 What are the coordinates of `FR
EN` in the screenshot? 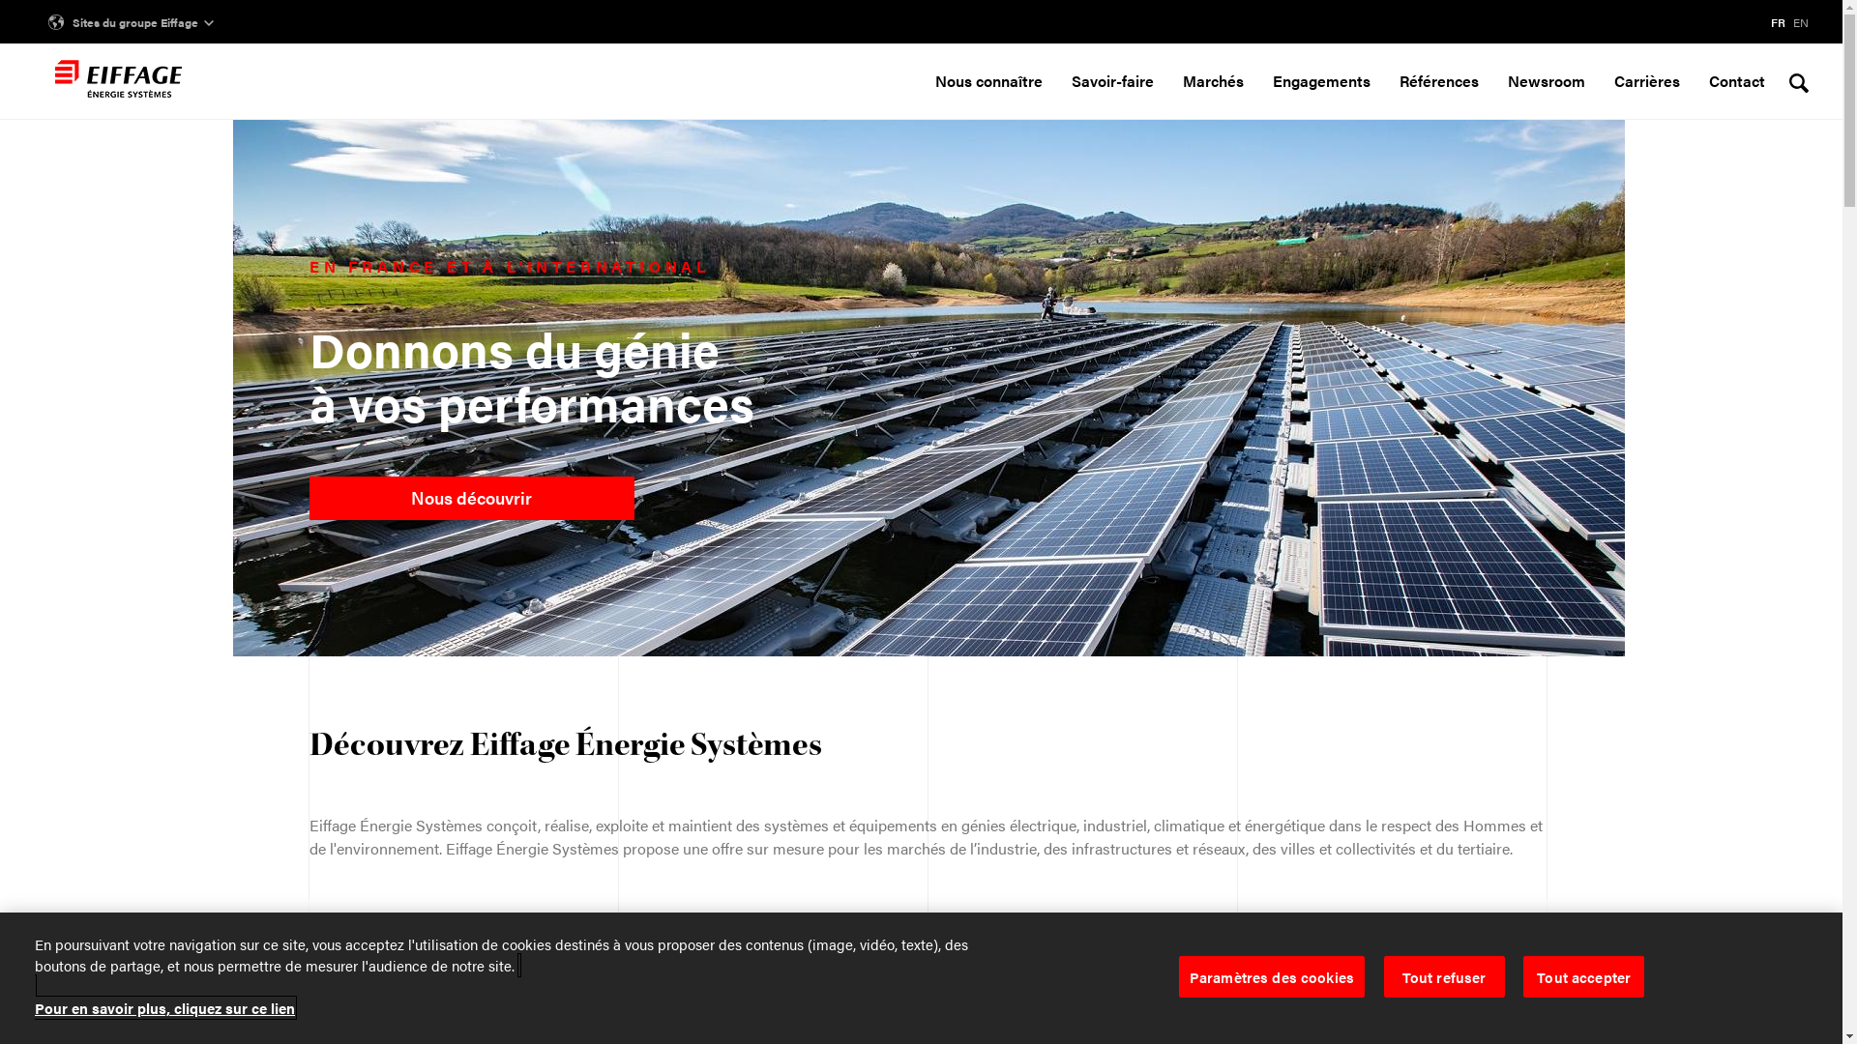 It's located at (1765, 22).